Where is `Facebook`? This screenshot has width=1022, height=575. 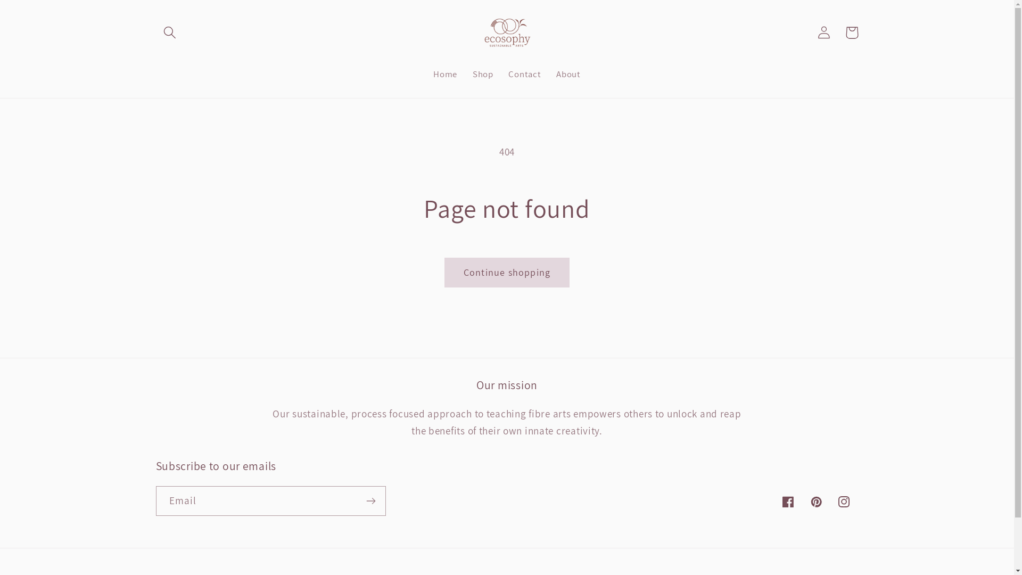 Facebook is located at coordinates (788, 502).